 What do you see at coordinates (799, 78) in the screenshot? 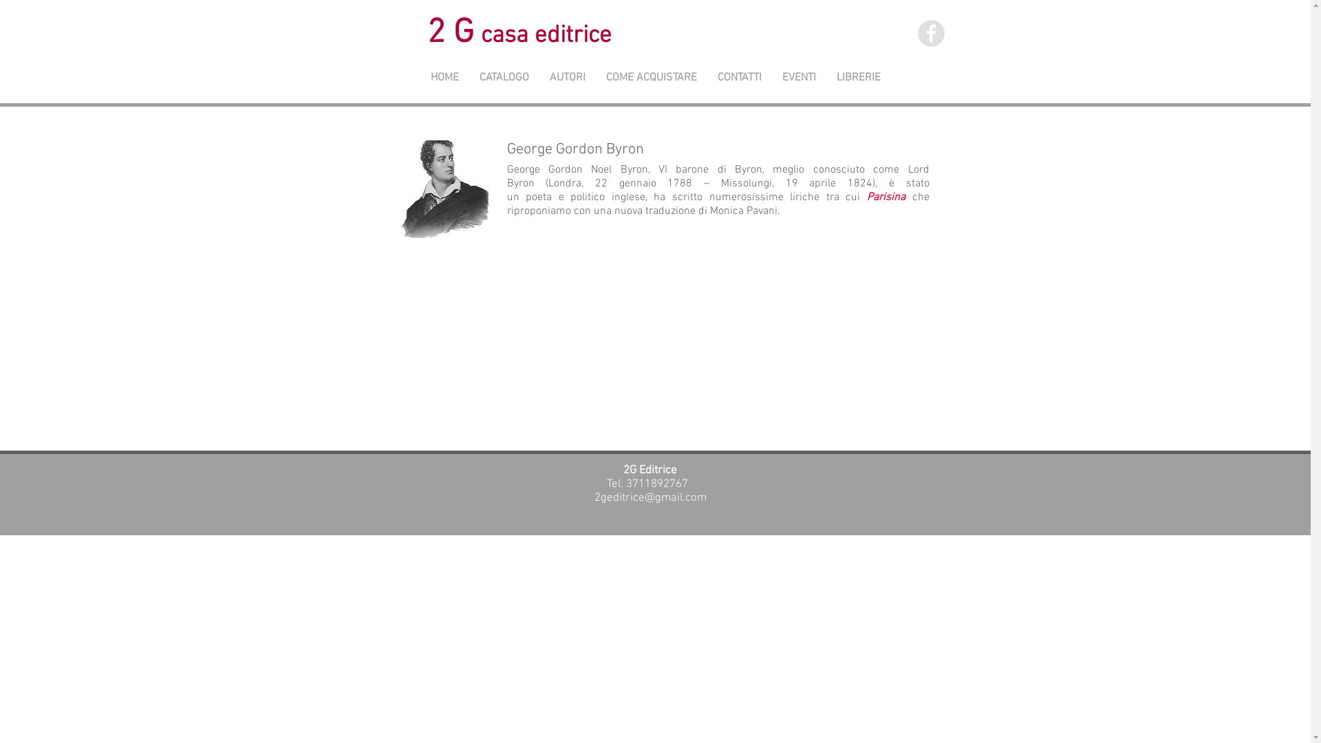
I see `EVENTI` at bounding box center [799, 78].